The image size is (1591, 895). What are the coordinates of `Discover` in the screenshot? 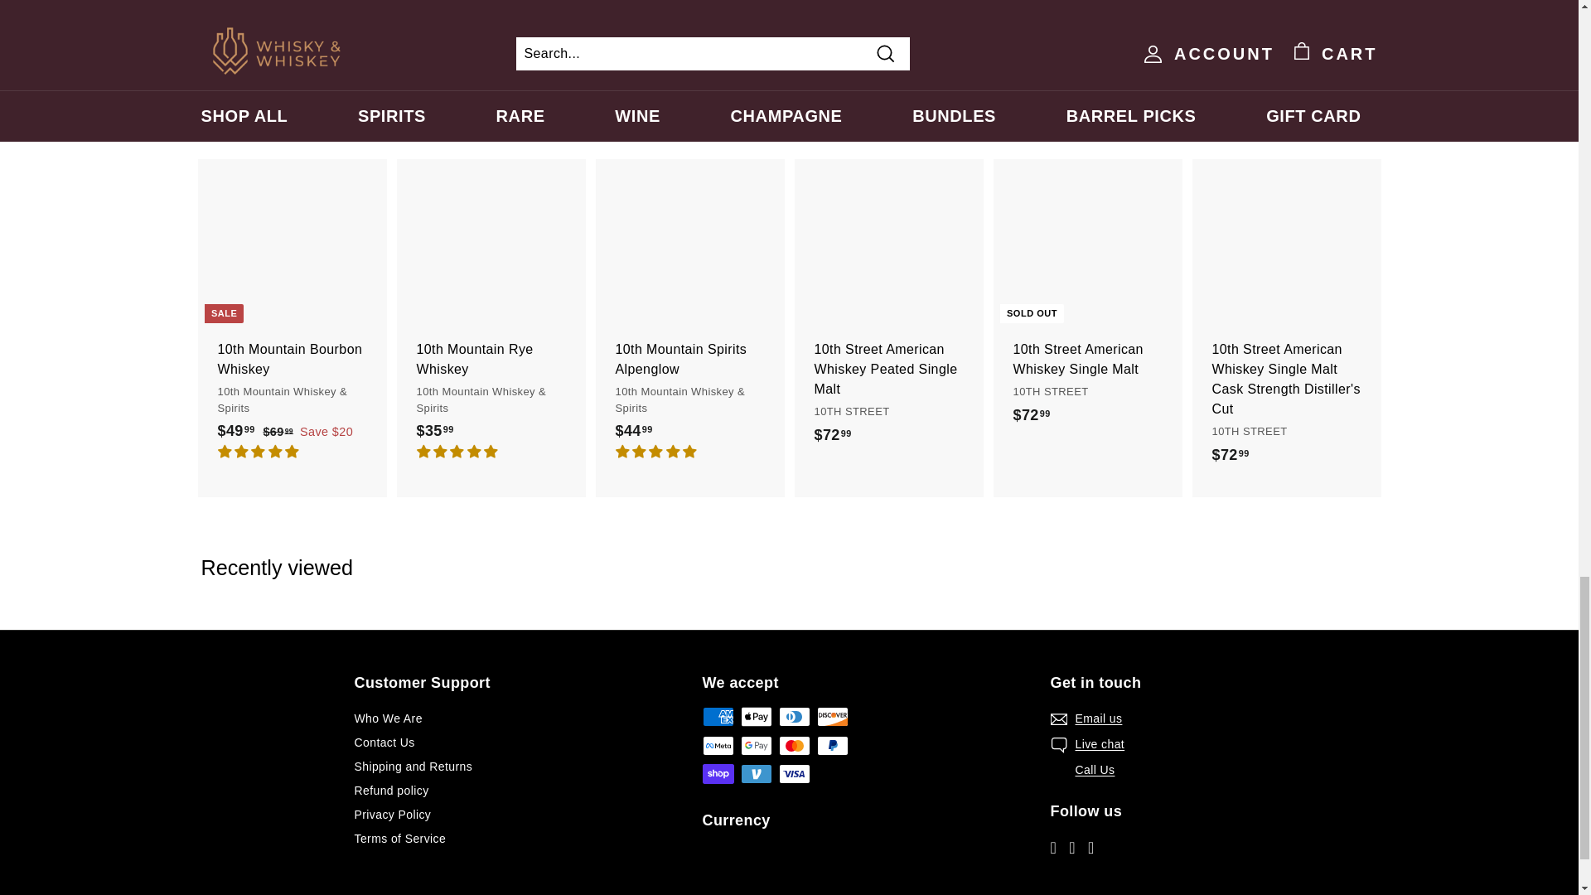 It's located at (832, 716).